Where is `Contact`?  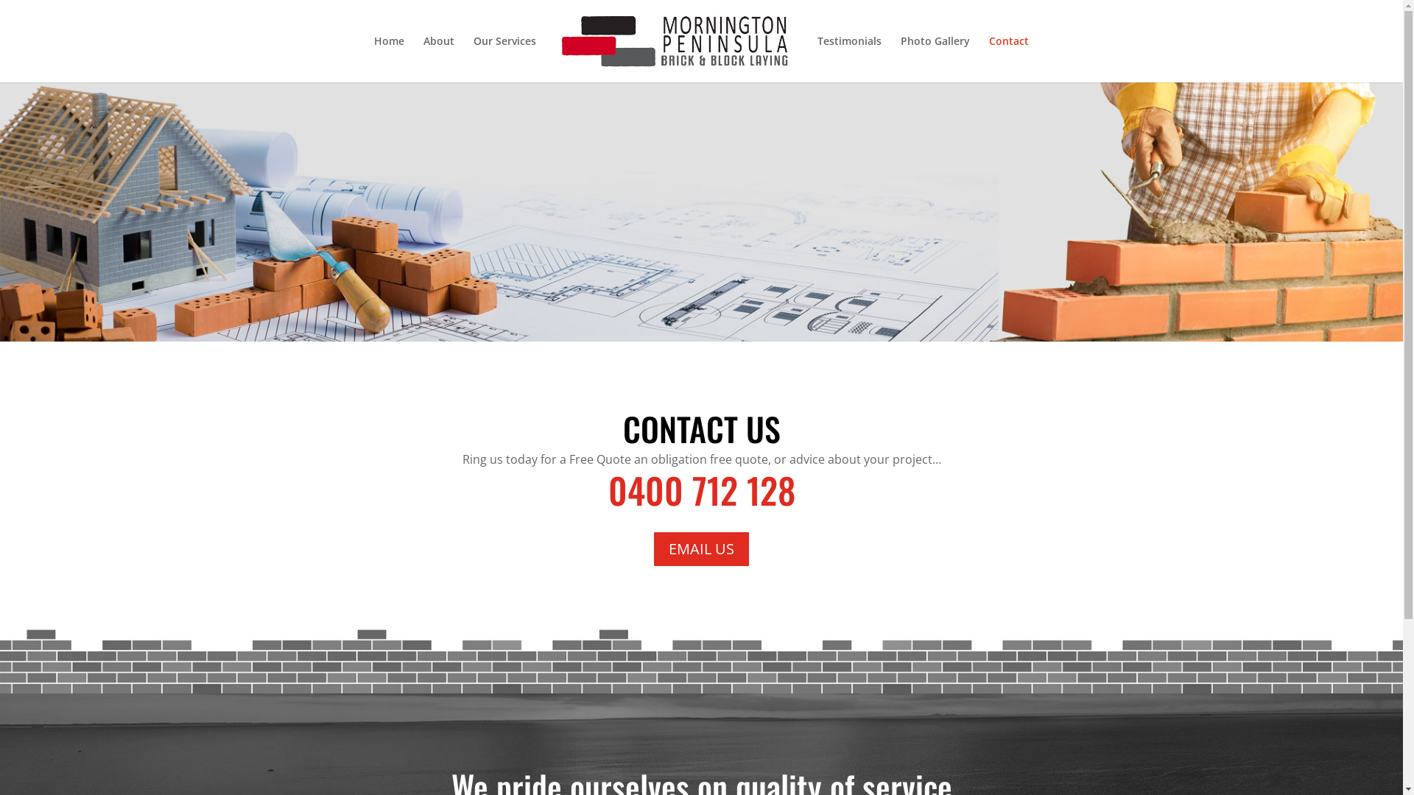 Contact is located at coordinates (1009, 59).